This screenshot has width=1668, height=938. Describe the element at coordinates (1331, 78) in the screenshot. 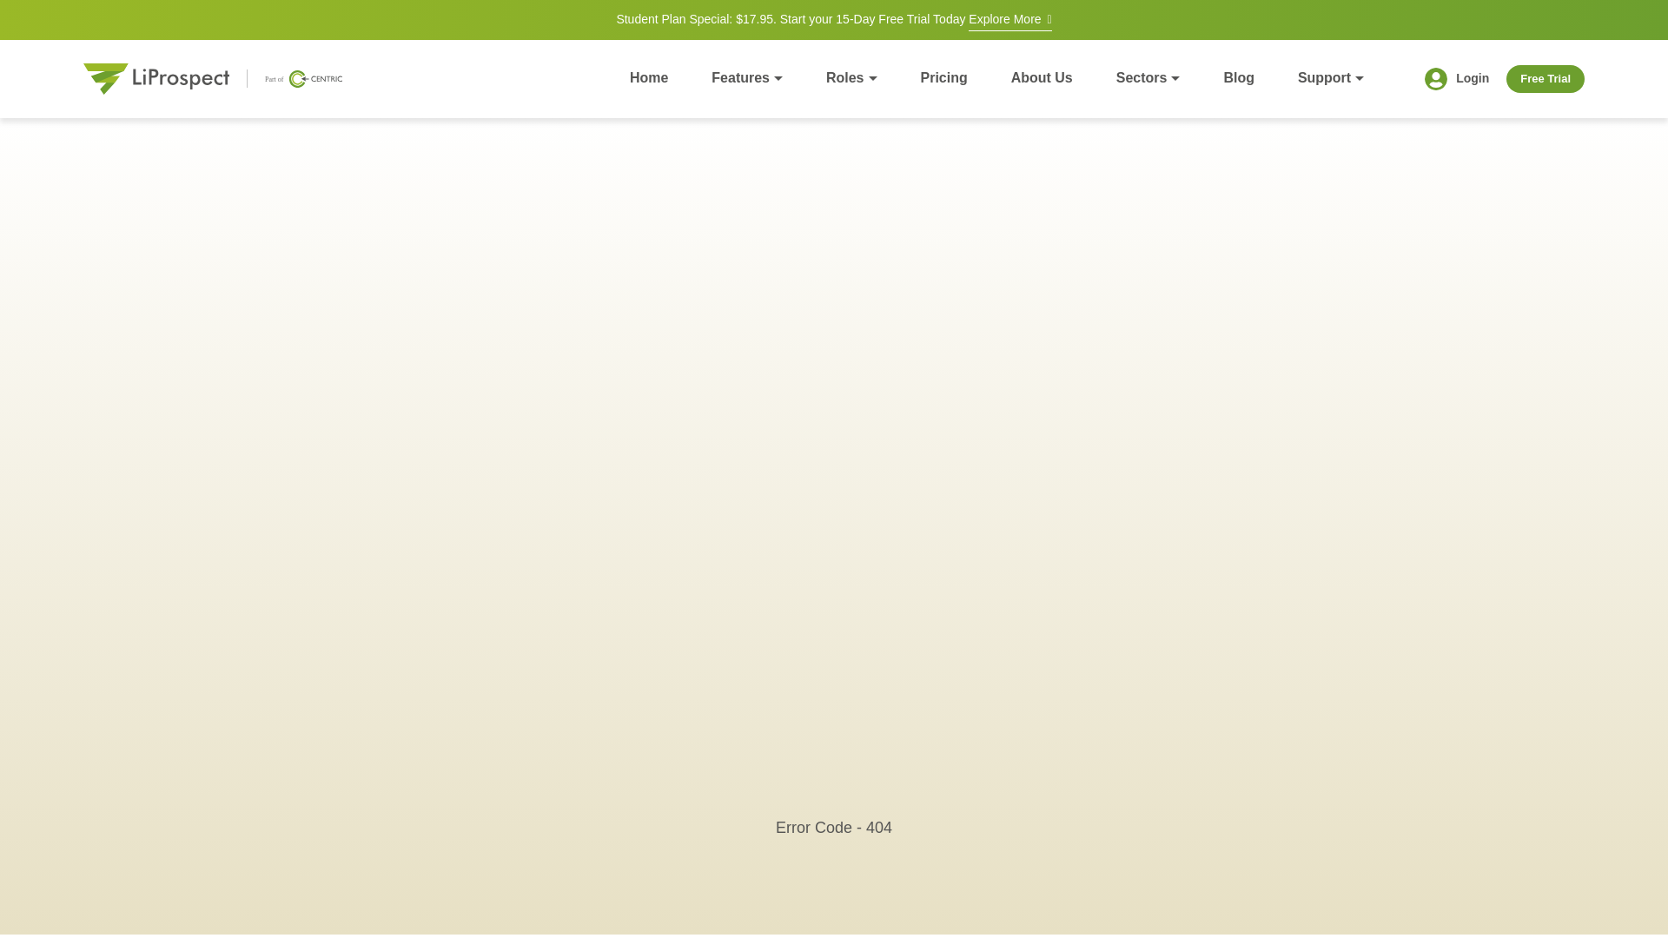

I see `Support` at that location.